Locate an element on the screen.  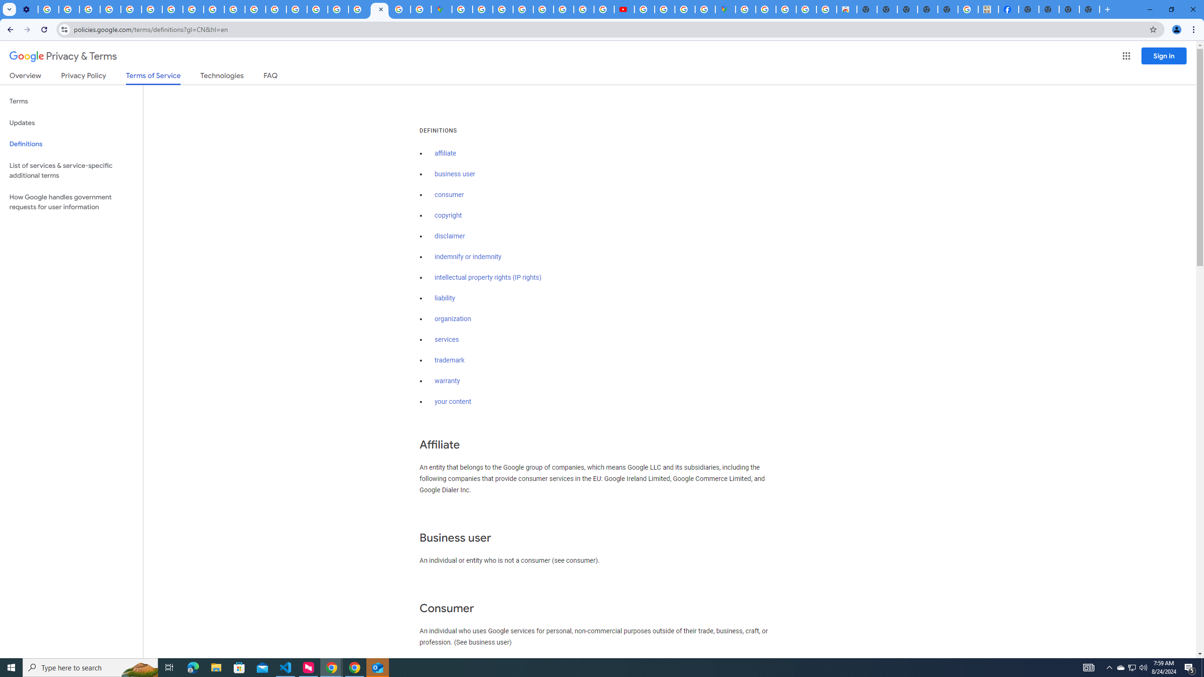
Subscriptions - YouTube is located at coordinates (624, 9).